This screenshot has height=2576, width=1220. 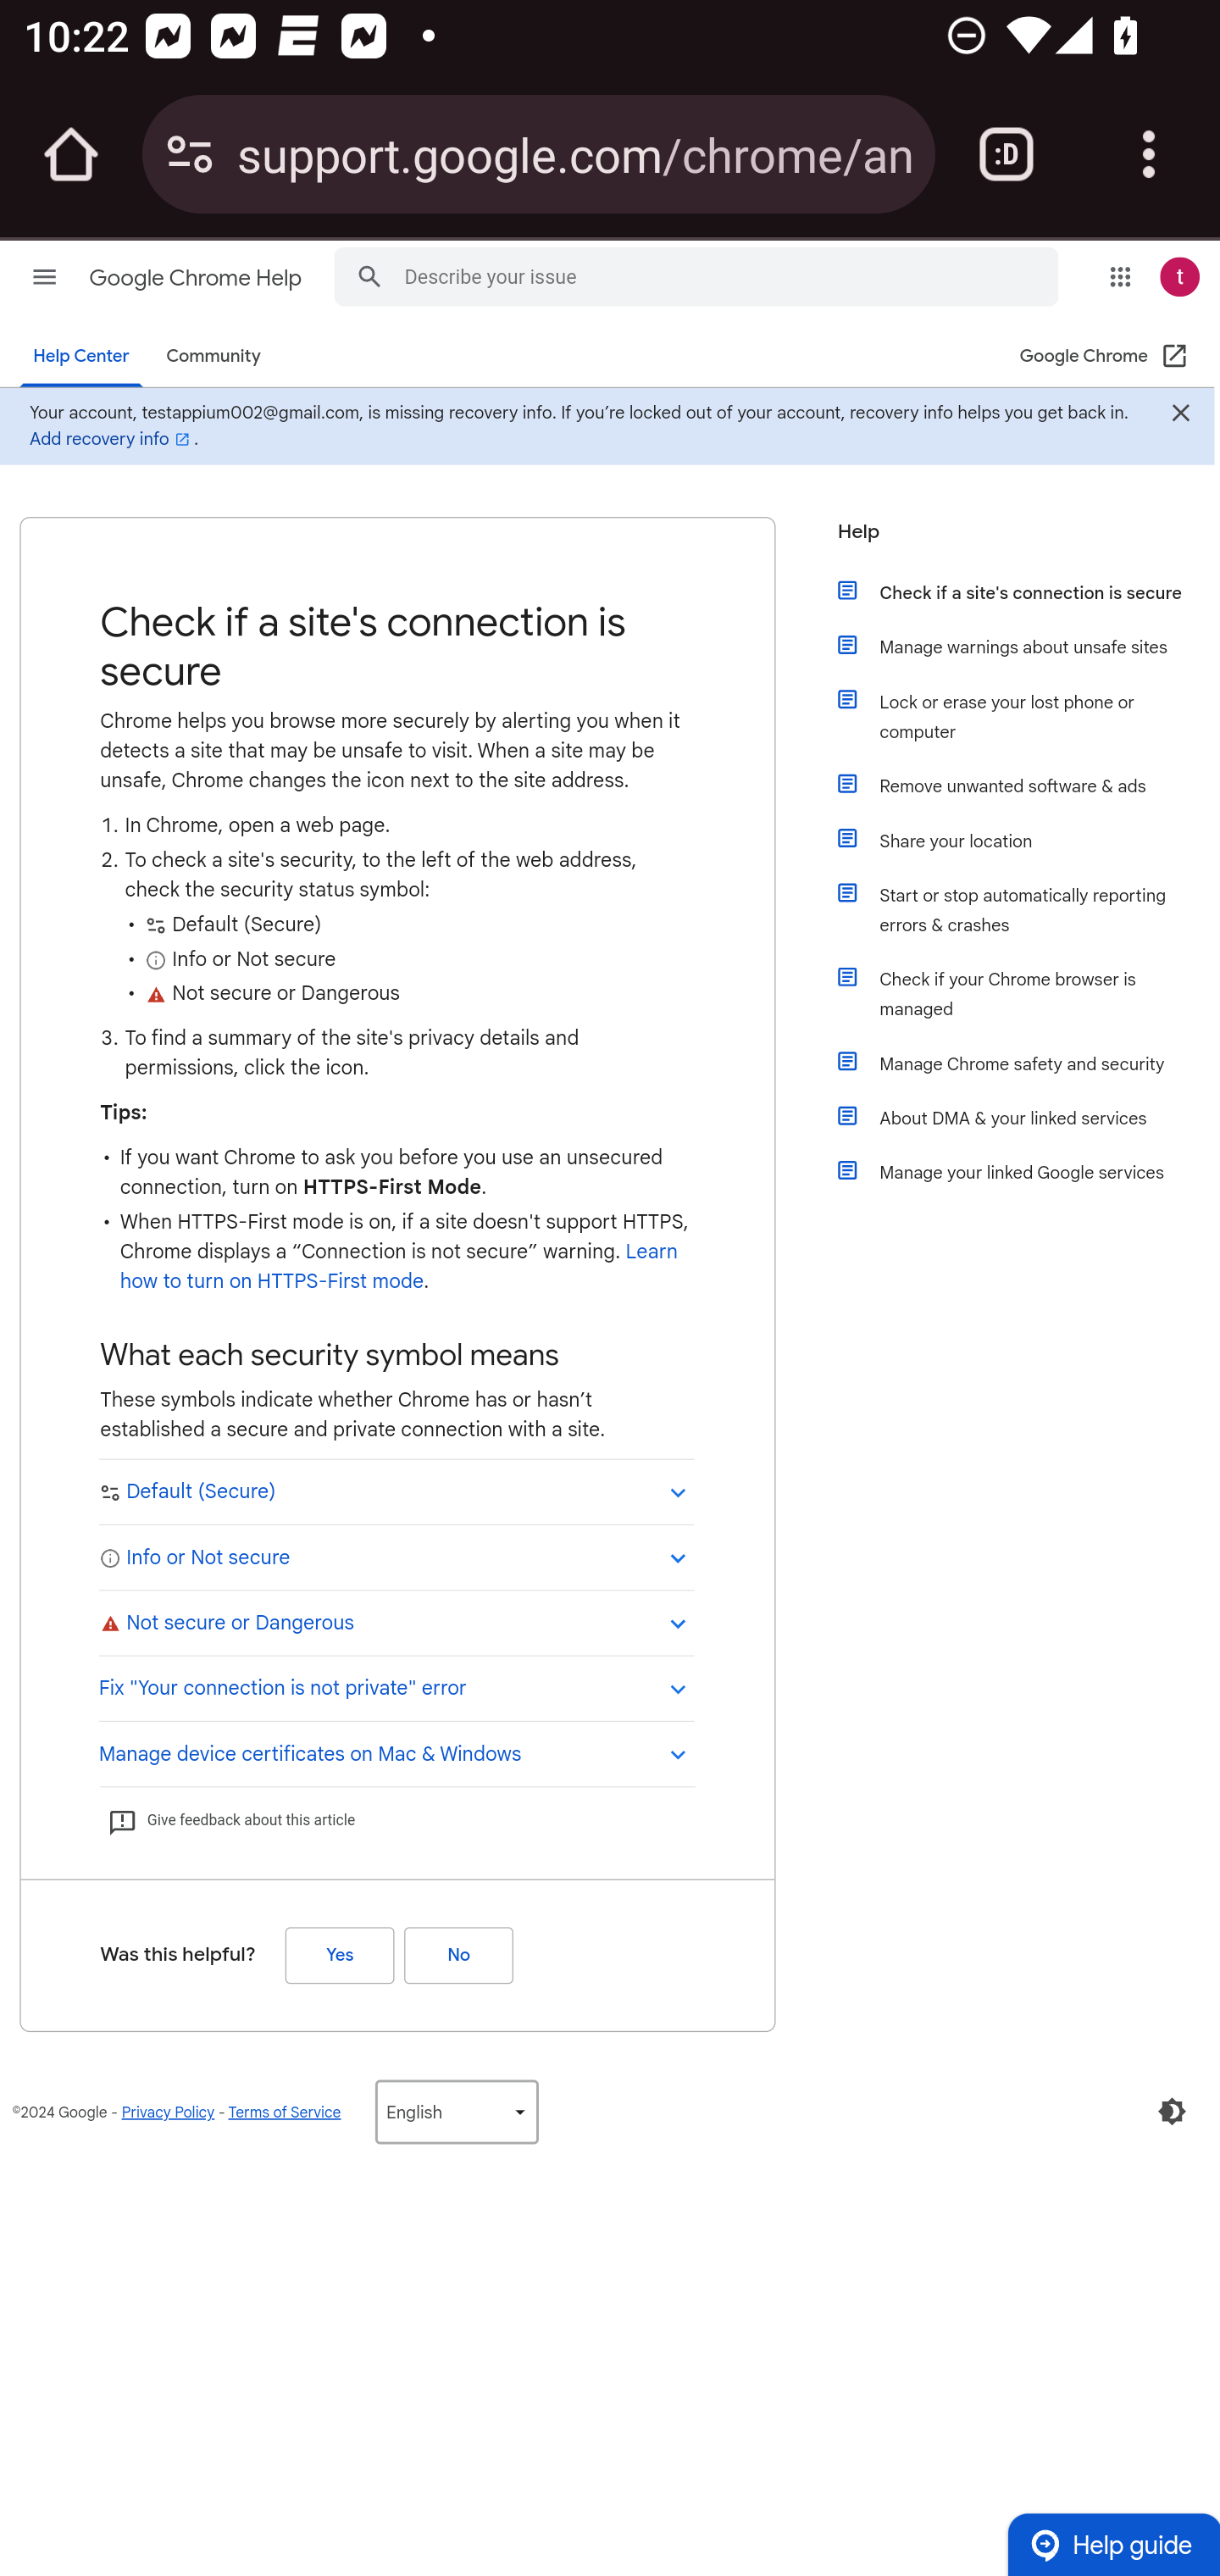 What do you see at coordinates (398, 1266) in the screenshot?
I see `Learn how to turn on HTTPS-First mode` at bounding box center [398, 1266].